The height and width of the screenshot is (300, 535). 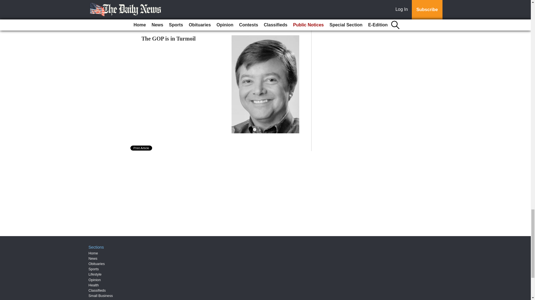 What do you see at coordinates (93, 258) in the screenshot?
I see `News` at bounding box center [93, 258].